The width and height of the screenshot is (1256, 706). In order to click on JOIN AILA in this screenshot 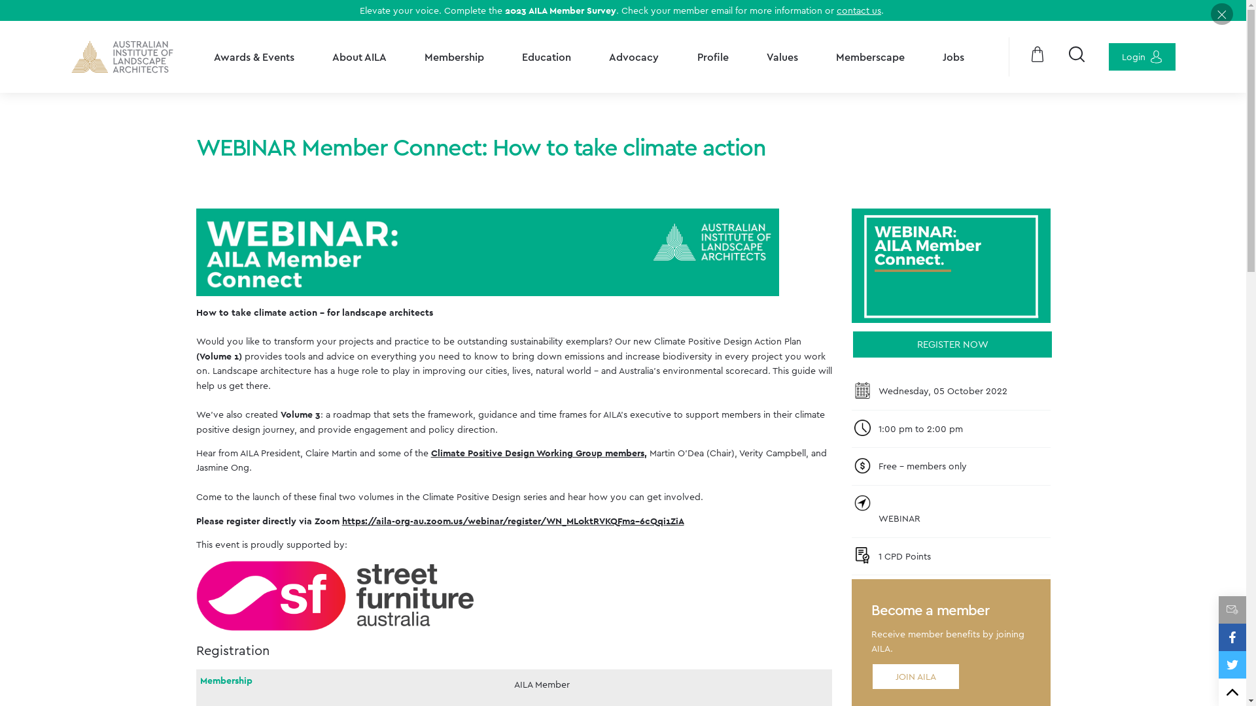, I will do `click(916, 677)`.